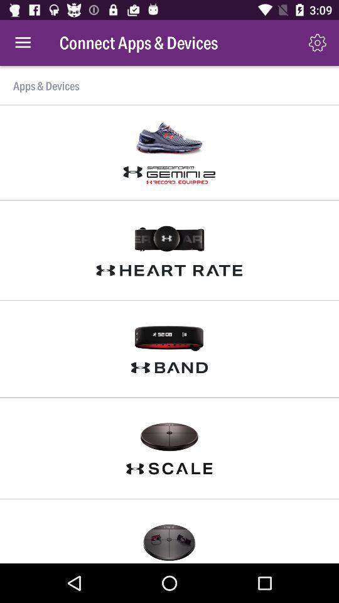 This screenshot has height=603, width=339. I want to click on launch item to the right of connect apps & devices, so click(318, 43).